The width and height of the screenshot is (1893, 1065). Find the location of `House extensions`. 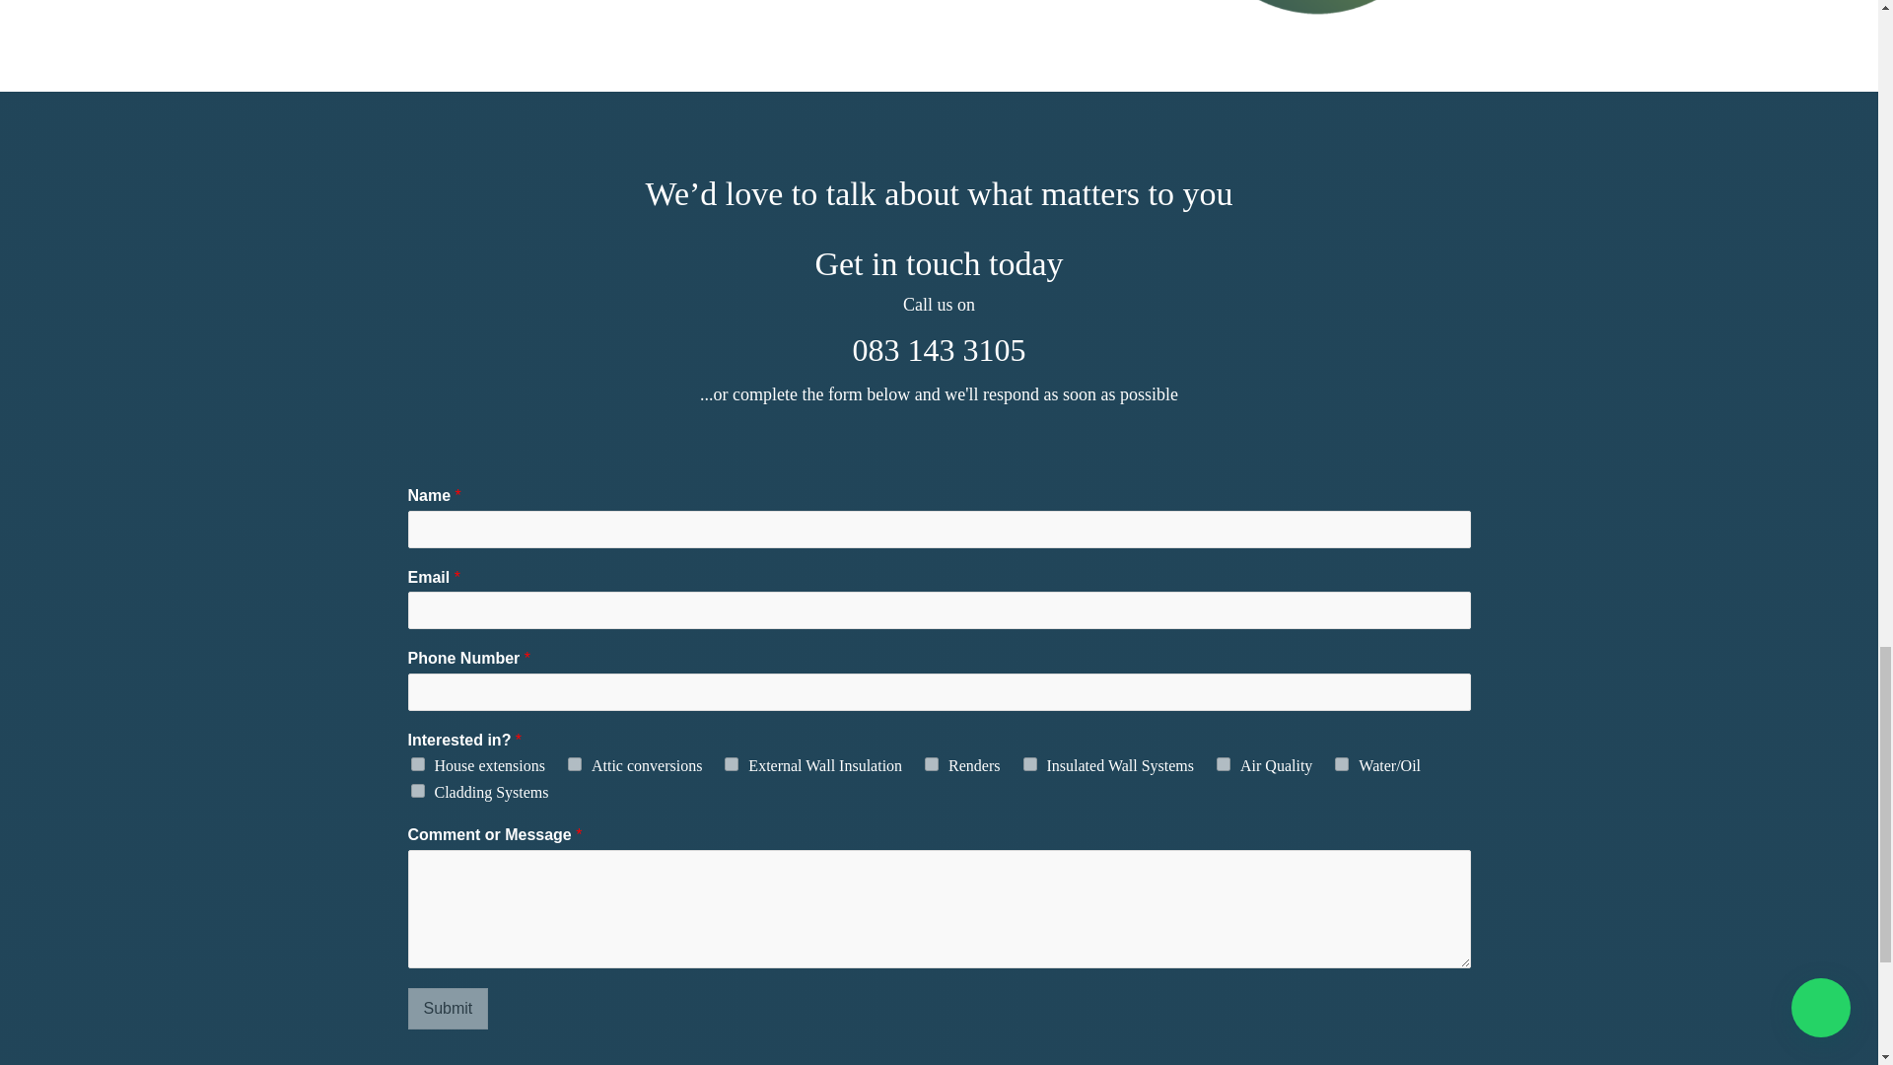

House extensions is located at coordinates (417, 763).